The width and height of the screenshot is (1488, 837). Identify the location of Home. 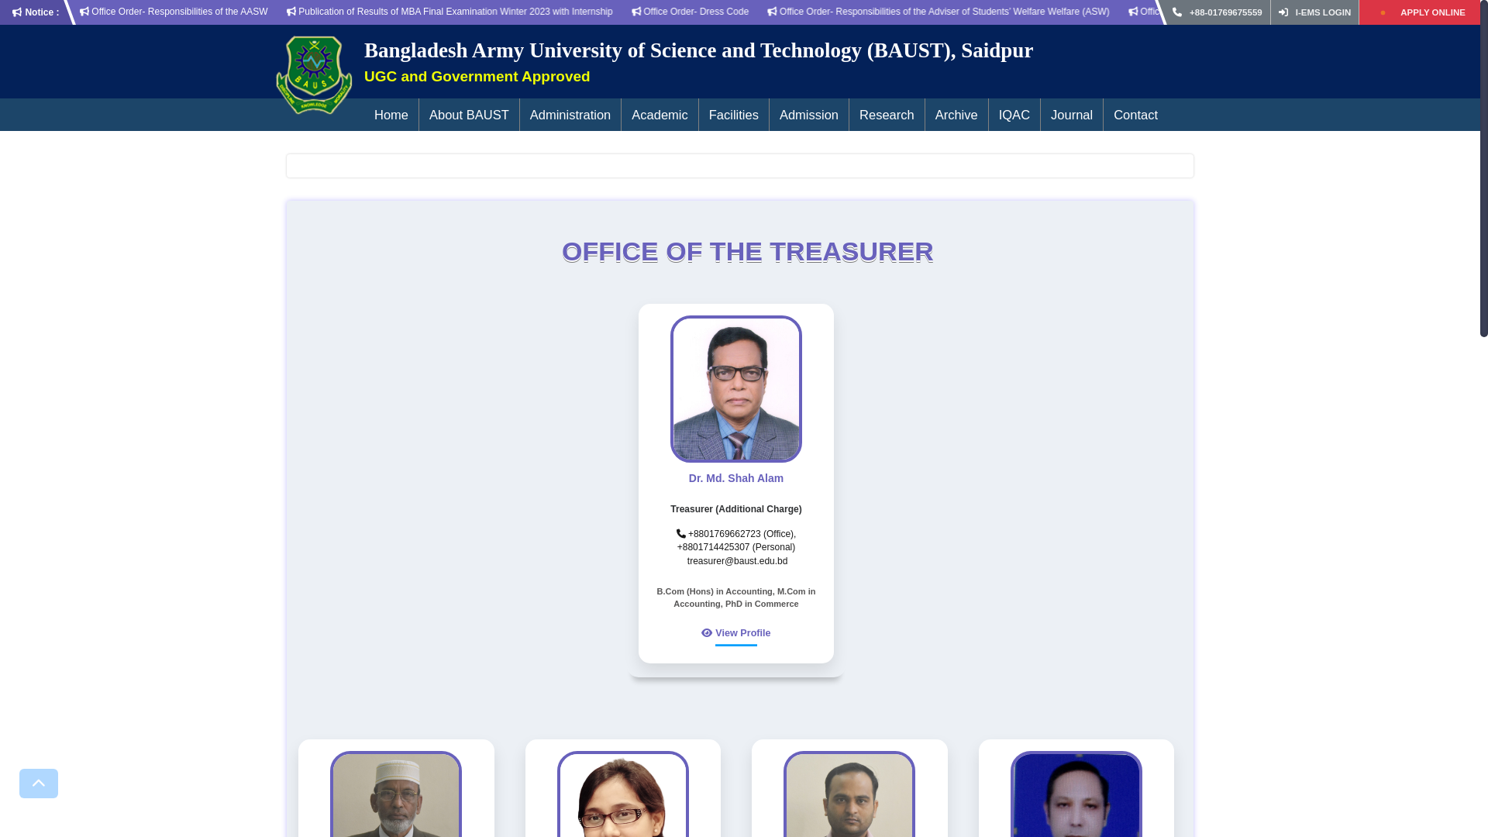
(391, 115).